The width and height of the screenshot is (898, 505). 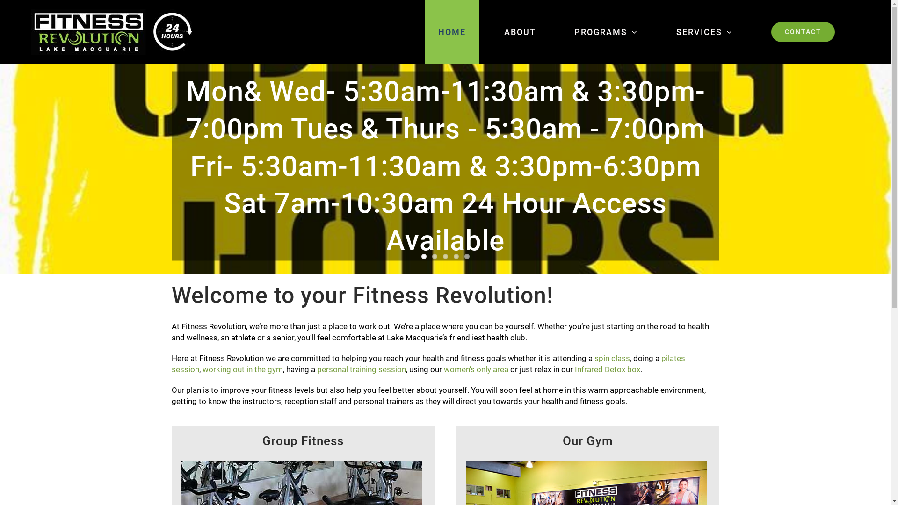 What do you see at coordinates (612, 358) in the screenshot?
I see `spin class` at bounding box center [612, 358].